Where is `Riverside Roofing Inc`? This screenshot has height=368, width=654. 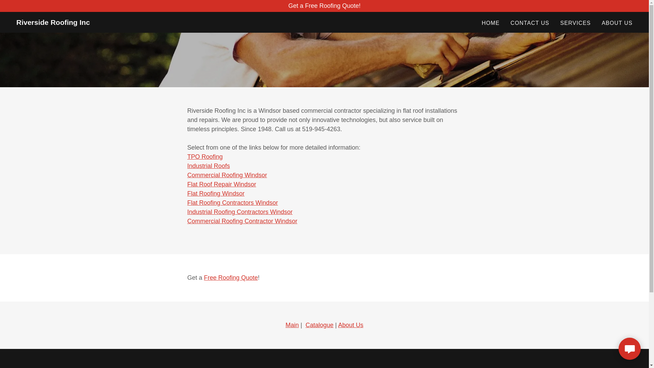
Riverside Roofing Inc is located at coordinates (53, 22).